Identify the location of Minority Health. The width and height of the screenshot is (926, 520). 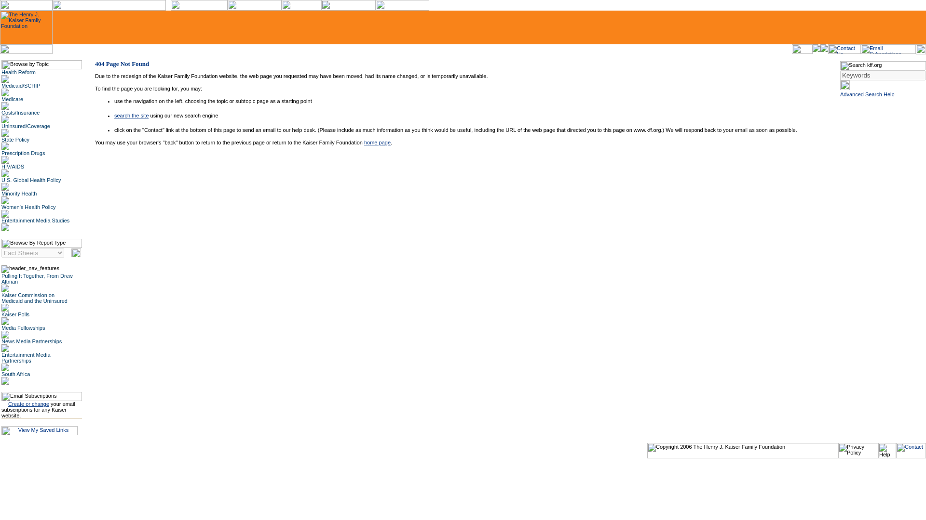
(19, 194).